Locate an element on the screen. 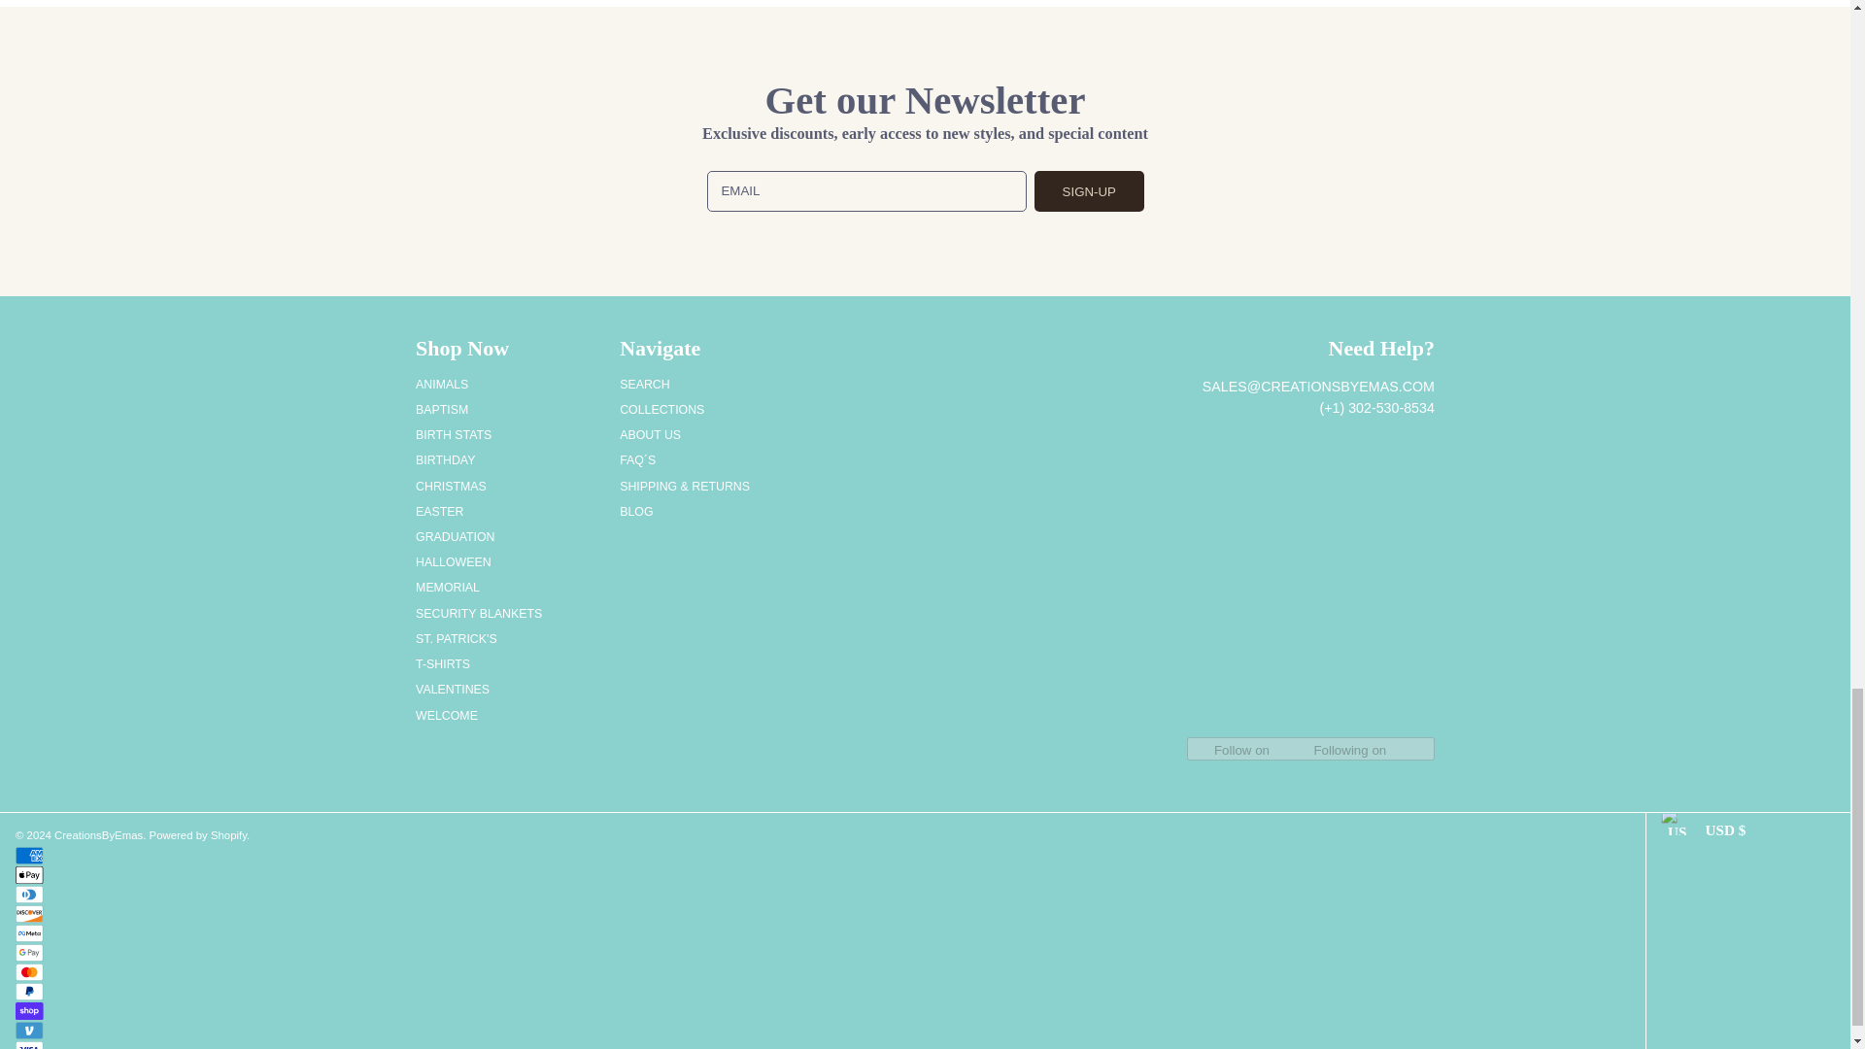  Visa is located at coordinates (29, 1045).